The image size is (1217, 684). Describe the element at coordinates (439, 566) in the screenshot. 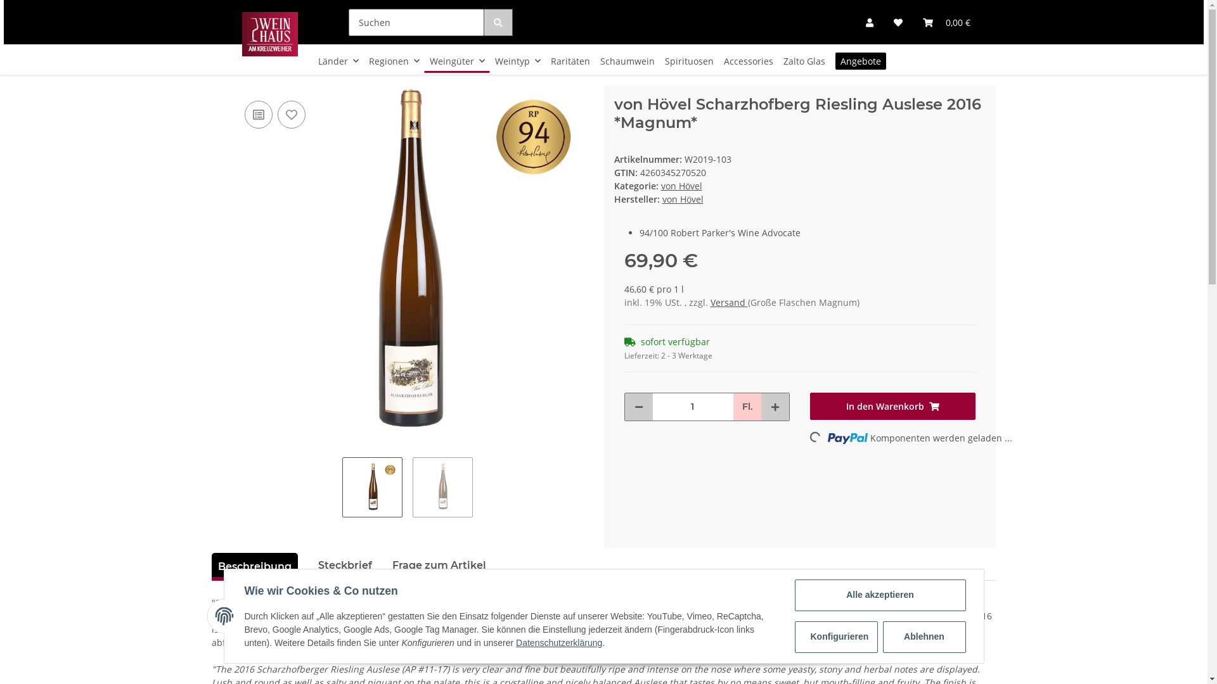

I see `Frage zum Artikel` at that location.